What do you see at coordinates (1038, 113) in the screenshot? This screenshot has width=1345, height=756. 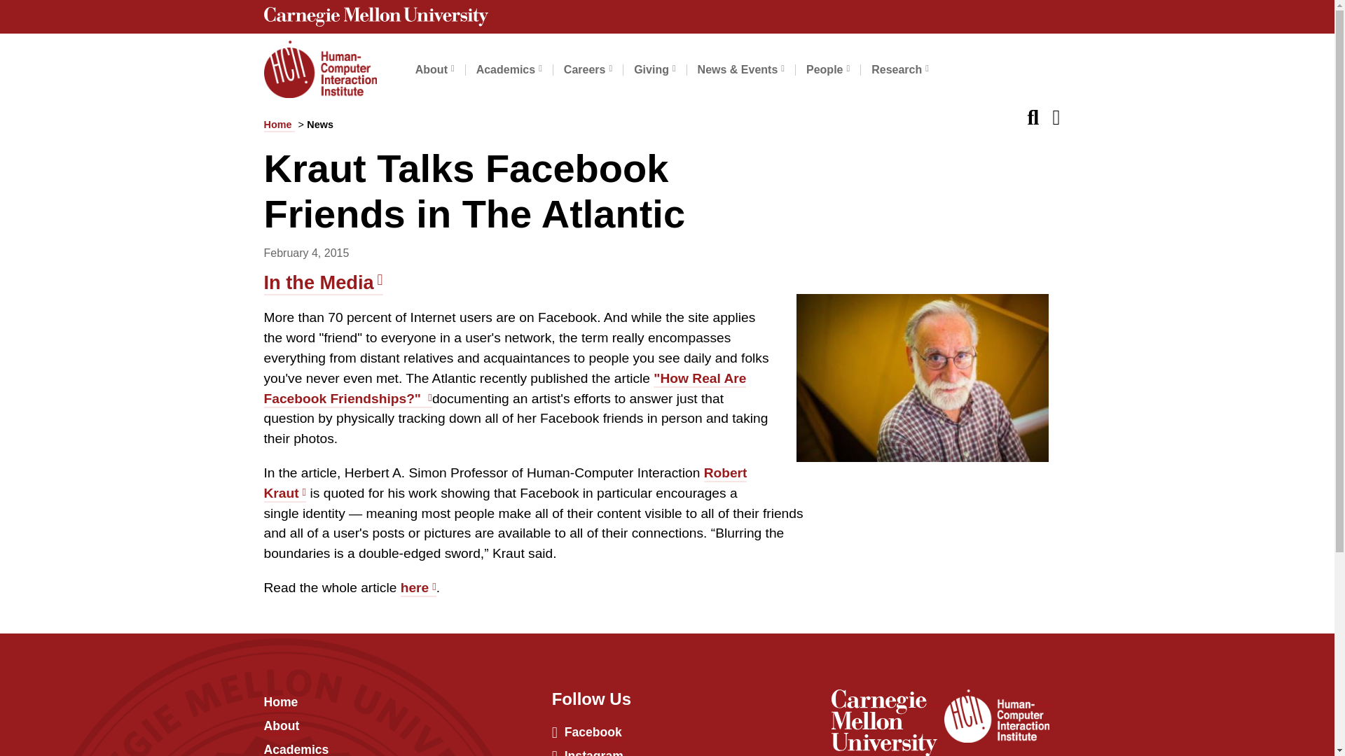 I see `search` at bounding box center [1038, 113].